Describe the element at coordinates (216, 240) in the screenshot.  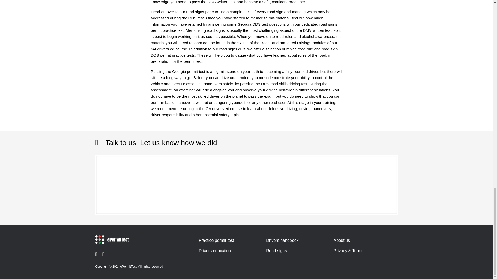
I see `Practice permit test` at that location.